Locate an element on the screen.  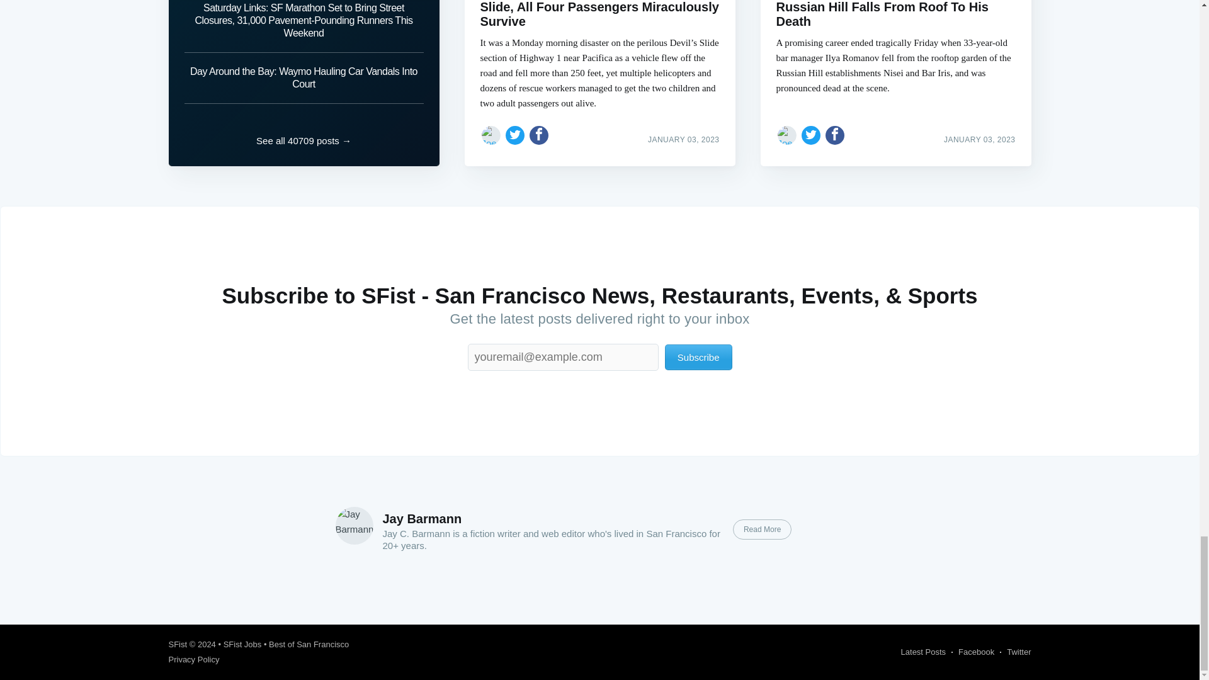
Share on Facebook is located at coordinates (835, 135).